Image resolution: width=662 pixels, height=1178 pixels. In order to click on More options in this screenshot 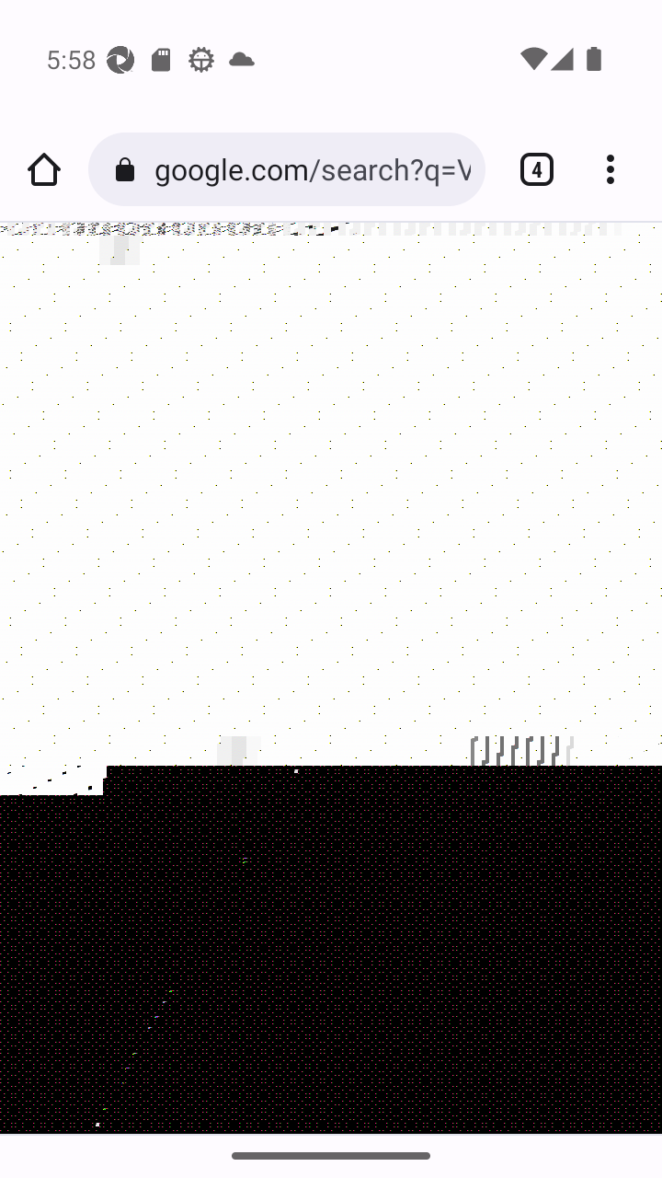, I will do `click(618, 169)`.